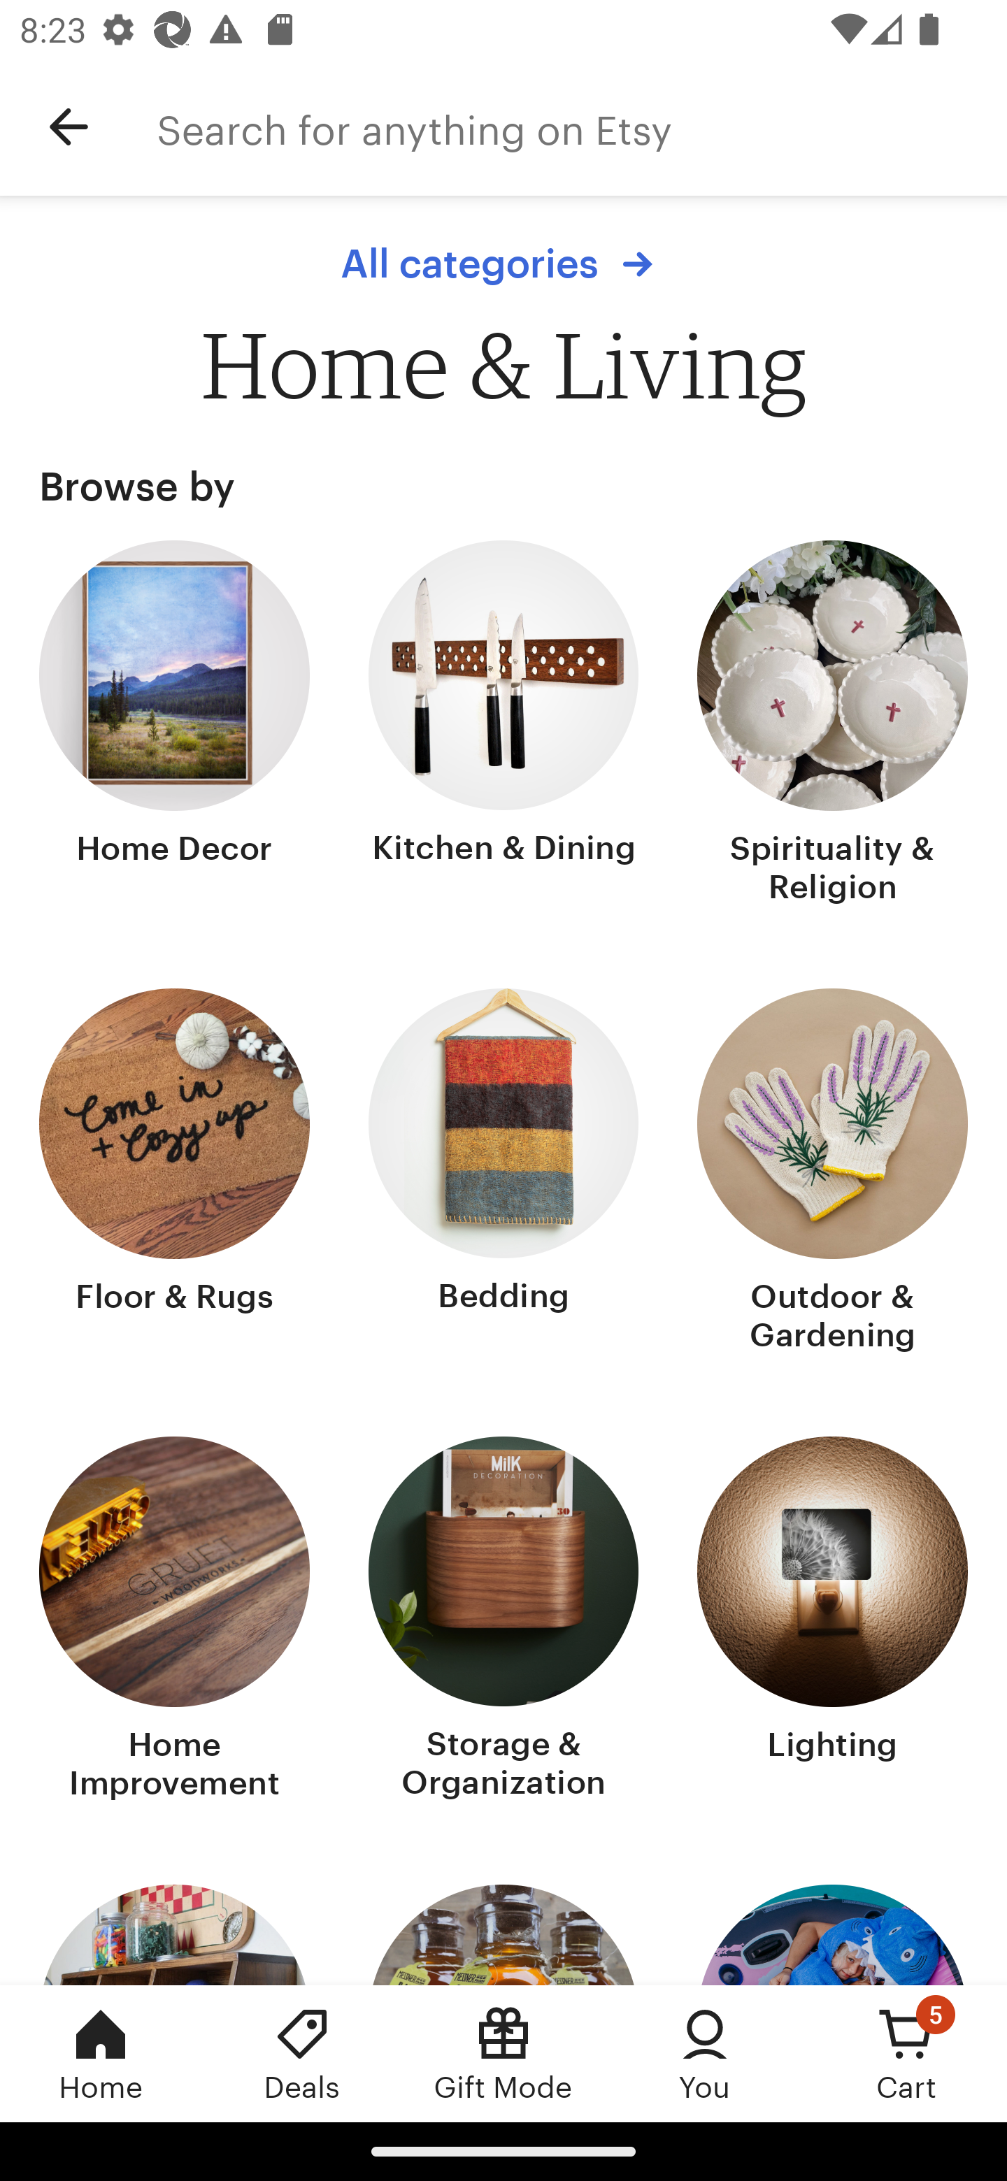  What do you see at coordinates (503, 2053) in the screenshot?
I see `Gift Mode` at bounding box center [503, 2053].